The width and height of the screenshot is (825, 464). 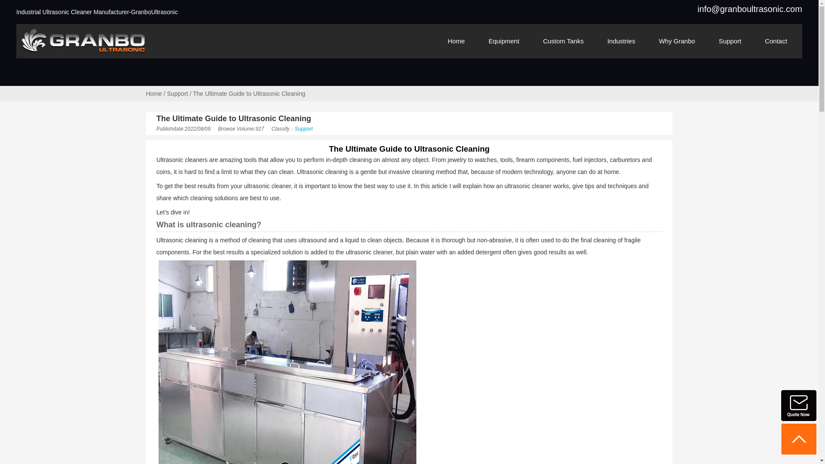 What do you see at coordinates (504, 41) in the screenshot?
I see `Equipment` at bounding box center [504, 41].